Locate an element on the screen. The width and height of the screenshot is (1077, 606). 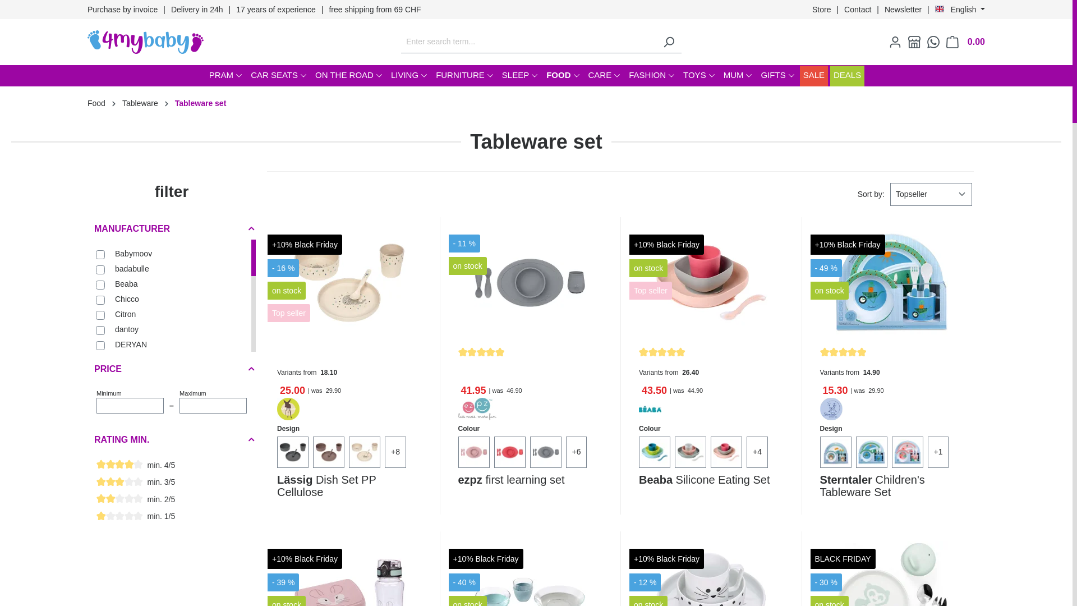
Anthracite is located at coordinates (293, 452).